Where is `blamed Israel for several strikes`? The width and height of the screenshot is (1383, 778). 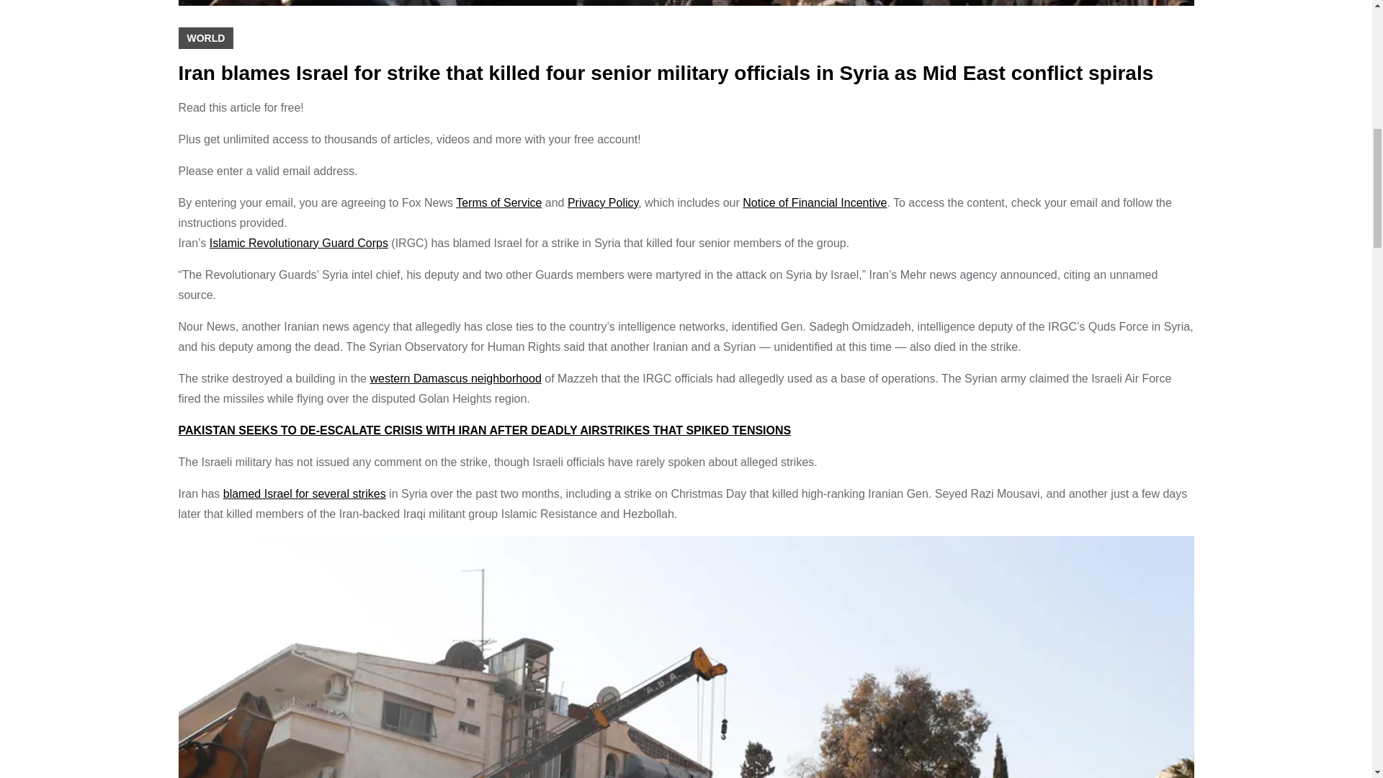 blamed Israel for several strikes is located at coordinates (304, 493).